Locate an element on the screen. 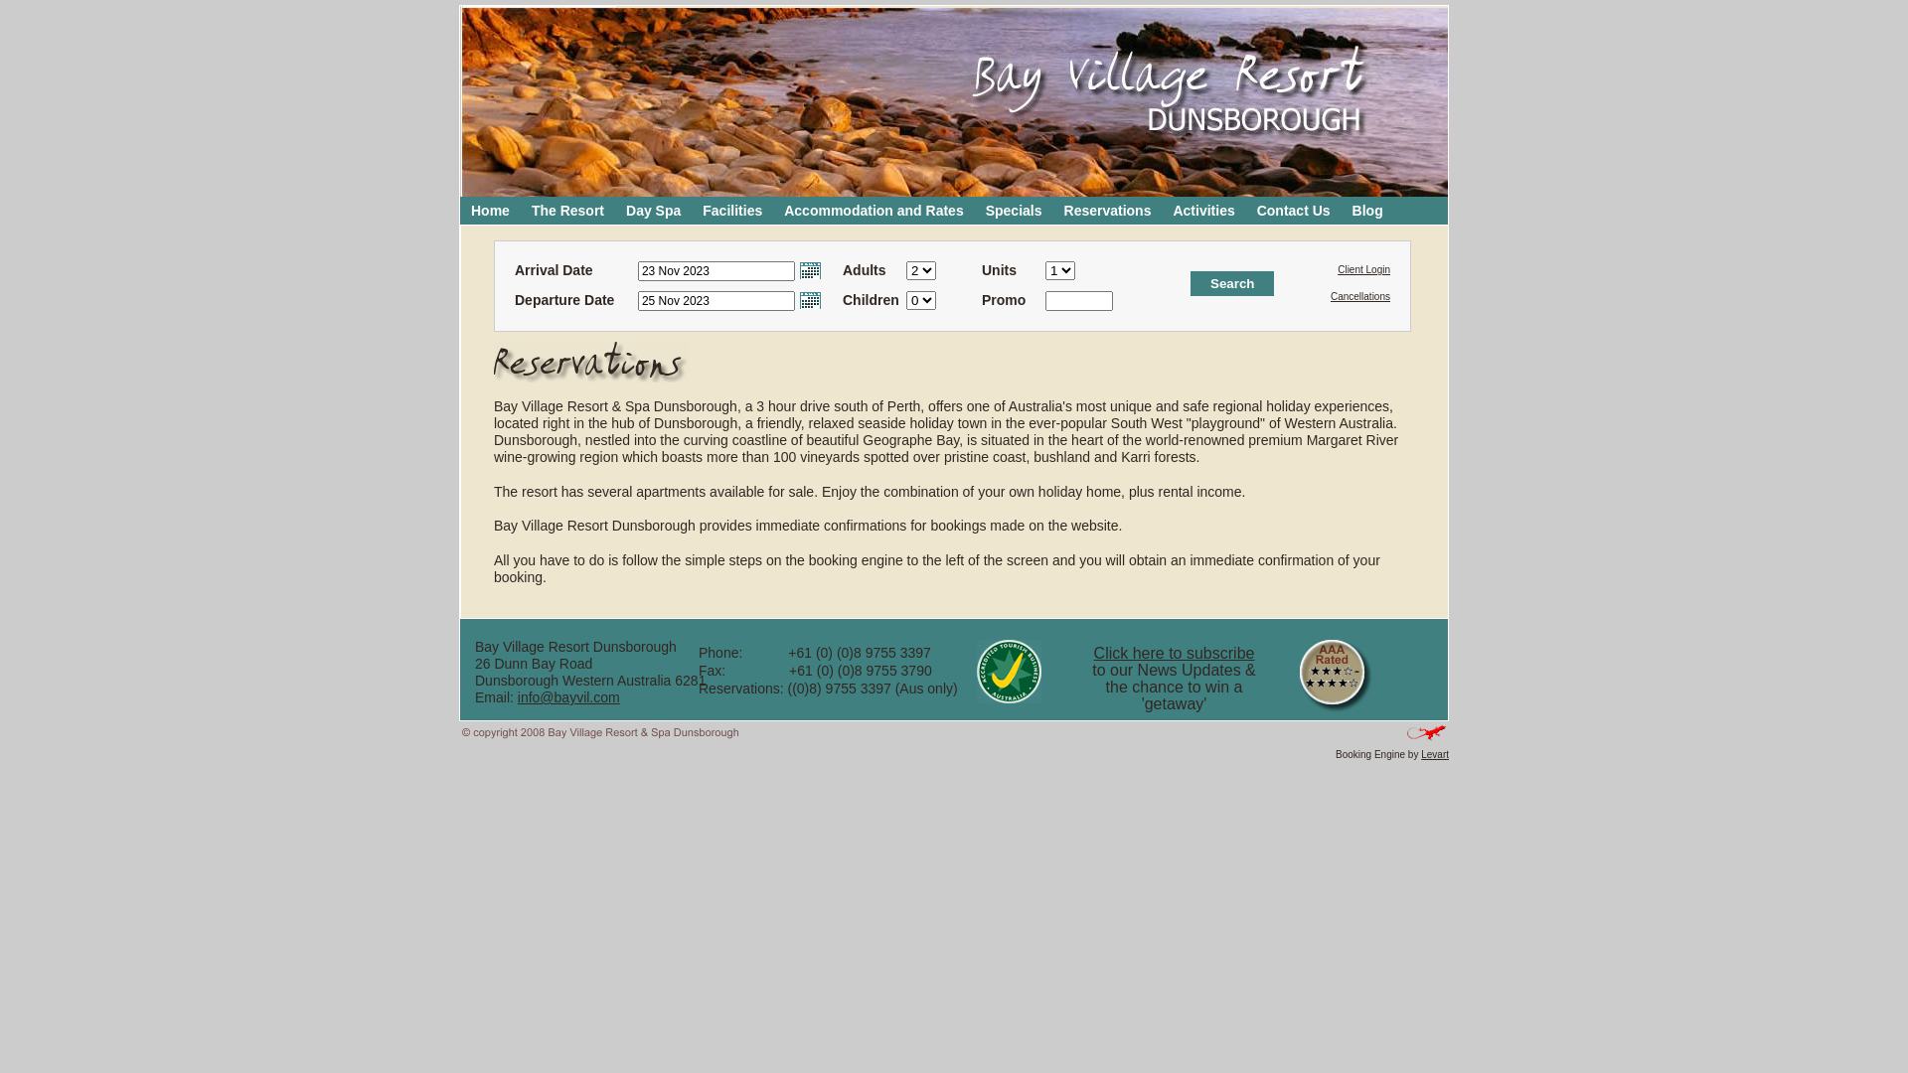 This screenshot has height=1073, width=1908. Levart is located at coordinates (1435, 755).